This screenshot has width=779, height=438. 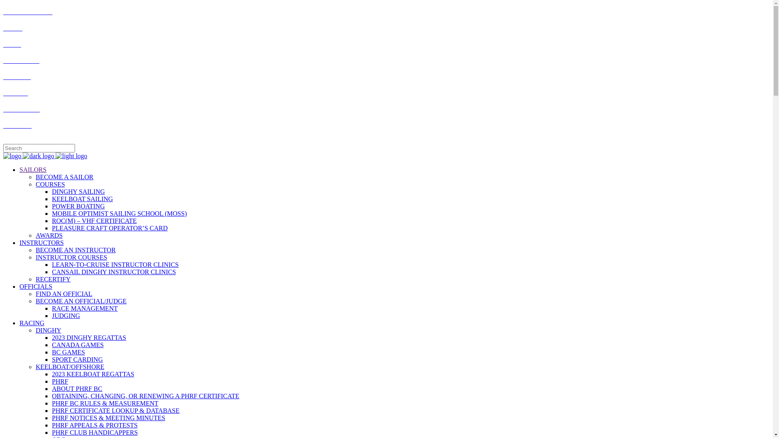 What do you see at coordinates (146, 396) in the screenshot?
I see `OBTAINING, CHANGING, OR RENEWING A PHRF CERTIFICATE` at bounding box center [146, 396].